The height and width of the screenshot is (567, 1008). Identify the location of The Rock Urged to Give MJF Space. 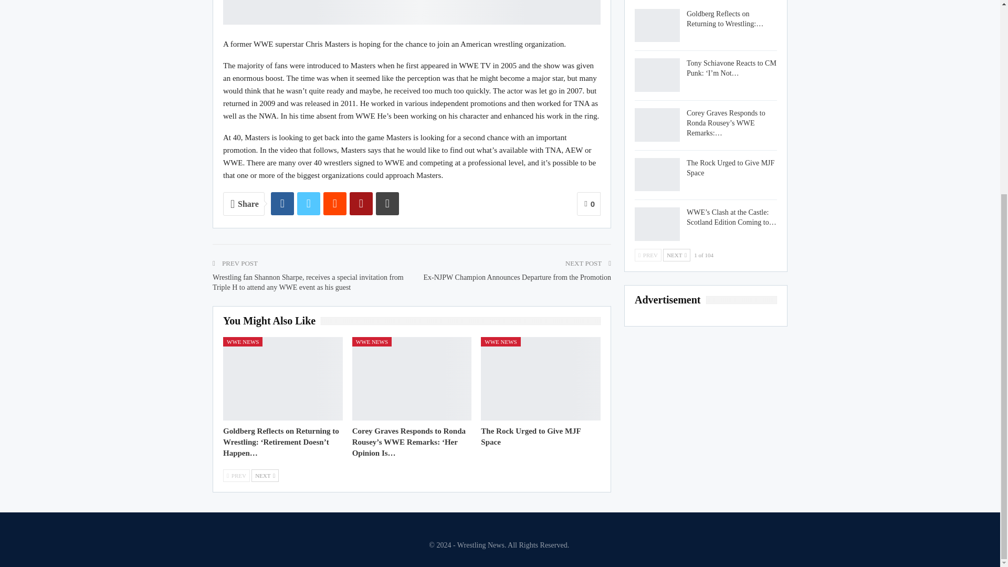
(657, 175).